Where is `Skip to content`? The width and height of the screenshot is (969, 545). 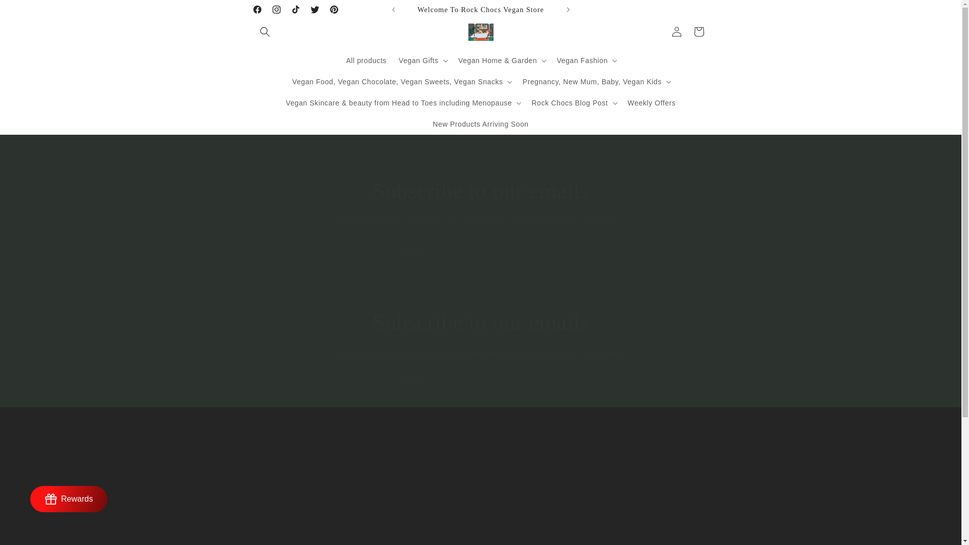 Skip to content is located at coordinates (30, 12).